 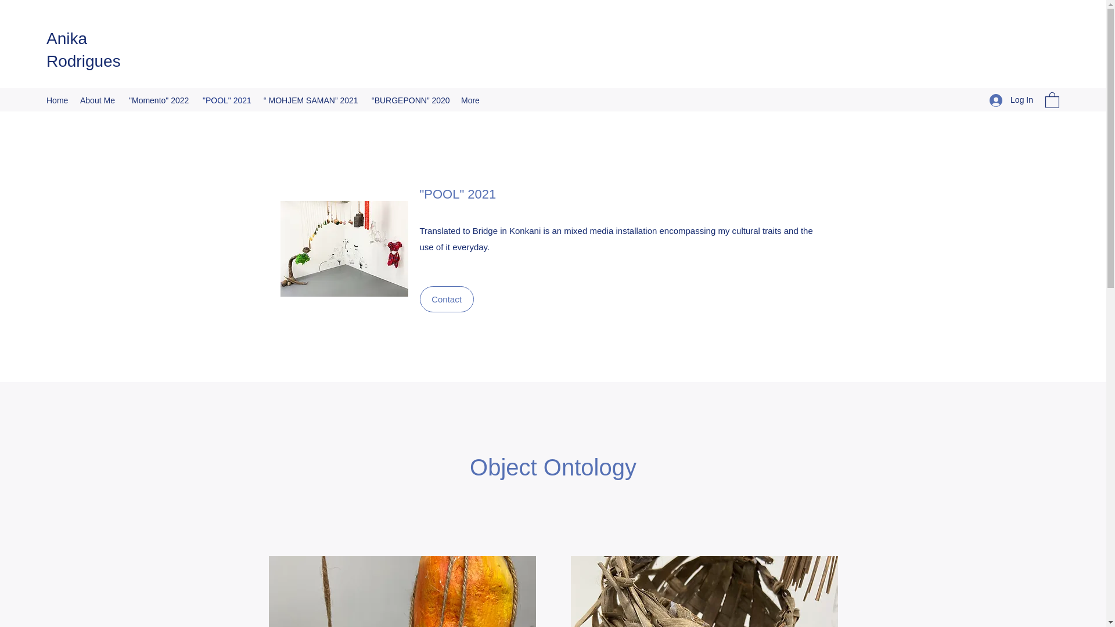 What do you see at coordinates (84, 49) in the screenshot?
I see `Anika Rodrigues` at bounding box center [84, 49].